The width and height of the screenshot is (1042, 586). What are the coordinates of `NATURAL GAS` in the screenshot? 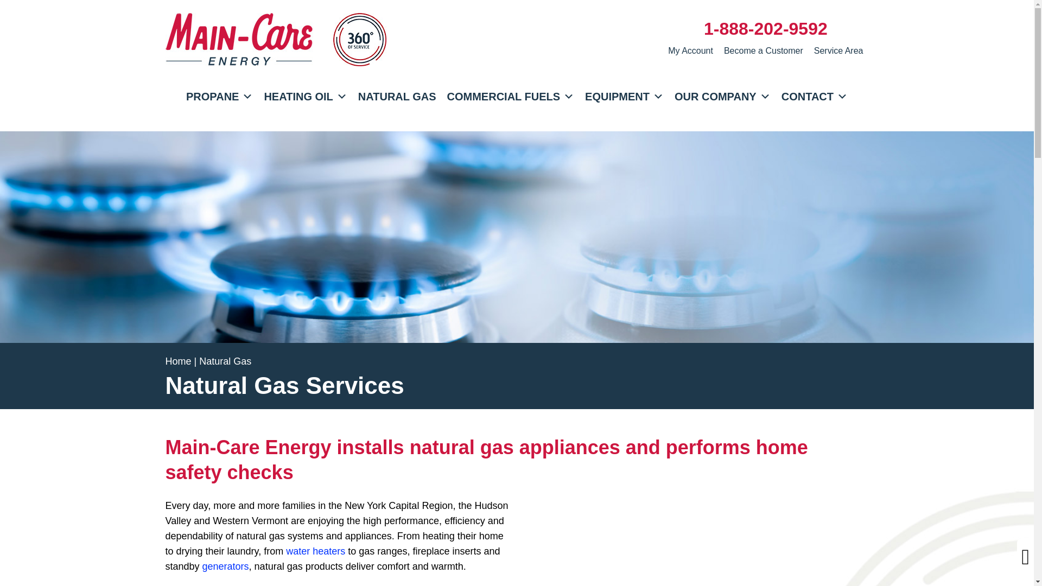 It's located at (397, 96).